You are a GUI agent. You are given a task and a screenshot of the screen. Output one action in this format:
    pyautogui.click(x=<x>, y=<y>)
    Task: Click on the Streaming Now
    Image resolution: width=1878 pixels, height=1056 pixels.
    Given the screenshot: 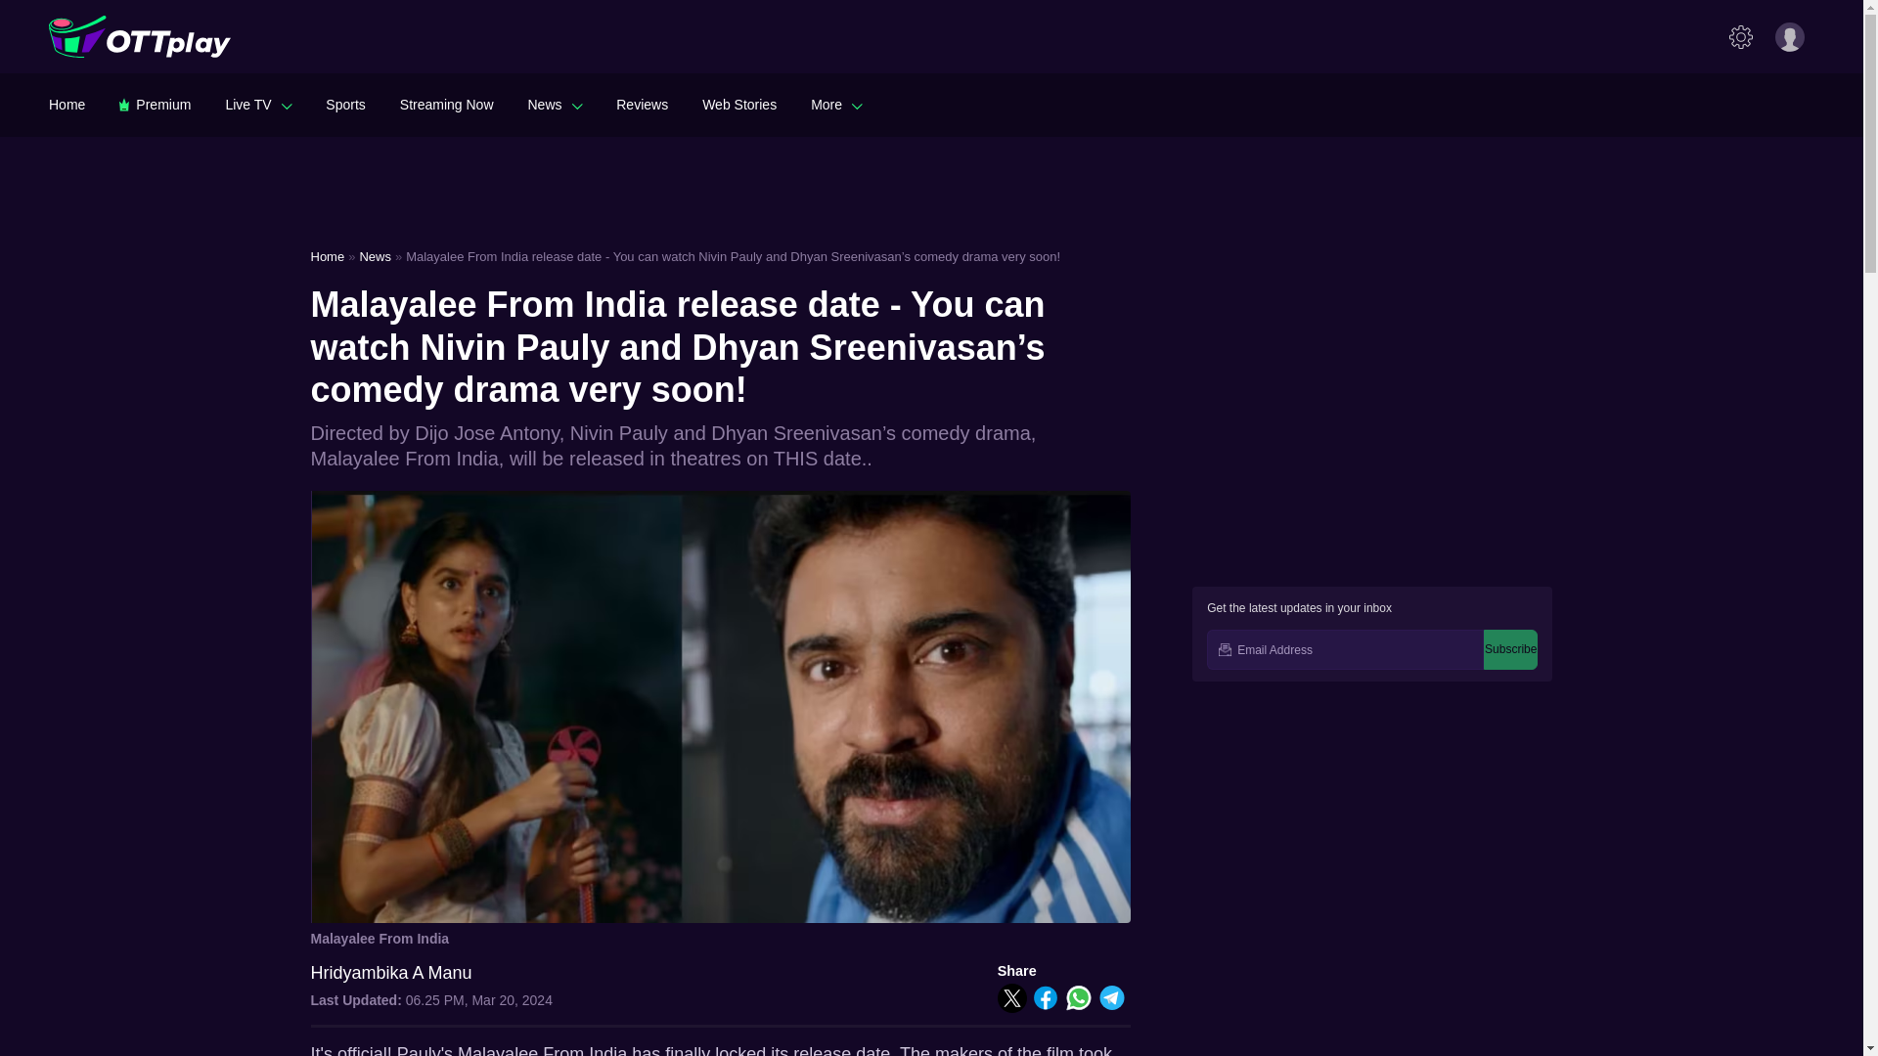 What is the action you would take?
    pyautogui.click(x=446, y=104)
    